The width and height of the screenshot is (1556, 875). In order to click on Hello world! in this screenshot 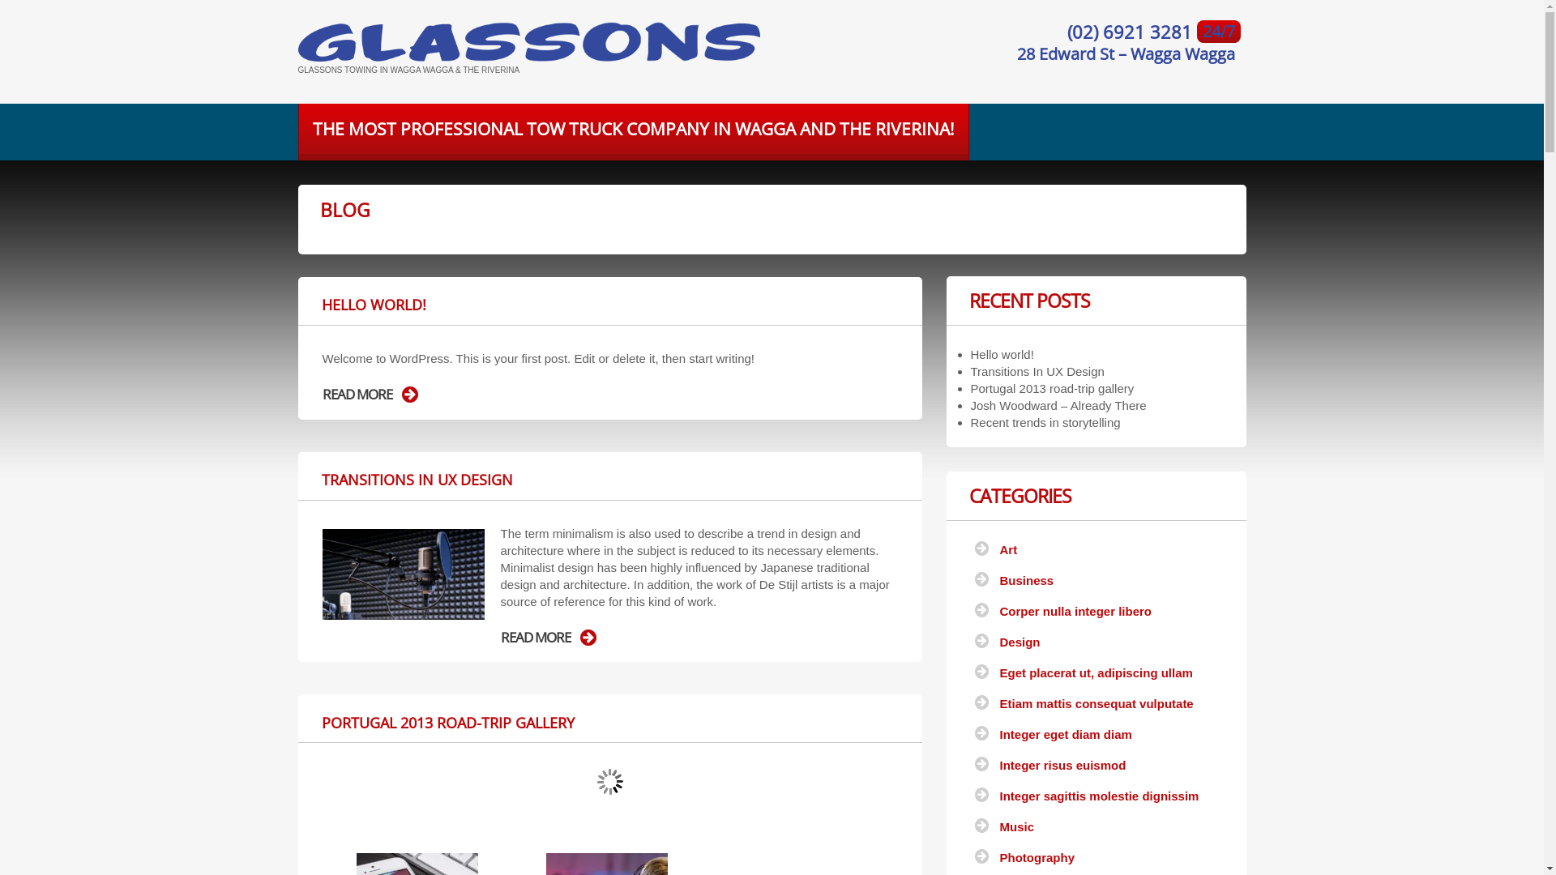, I will do `click(1002, 355)`.